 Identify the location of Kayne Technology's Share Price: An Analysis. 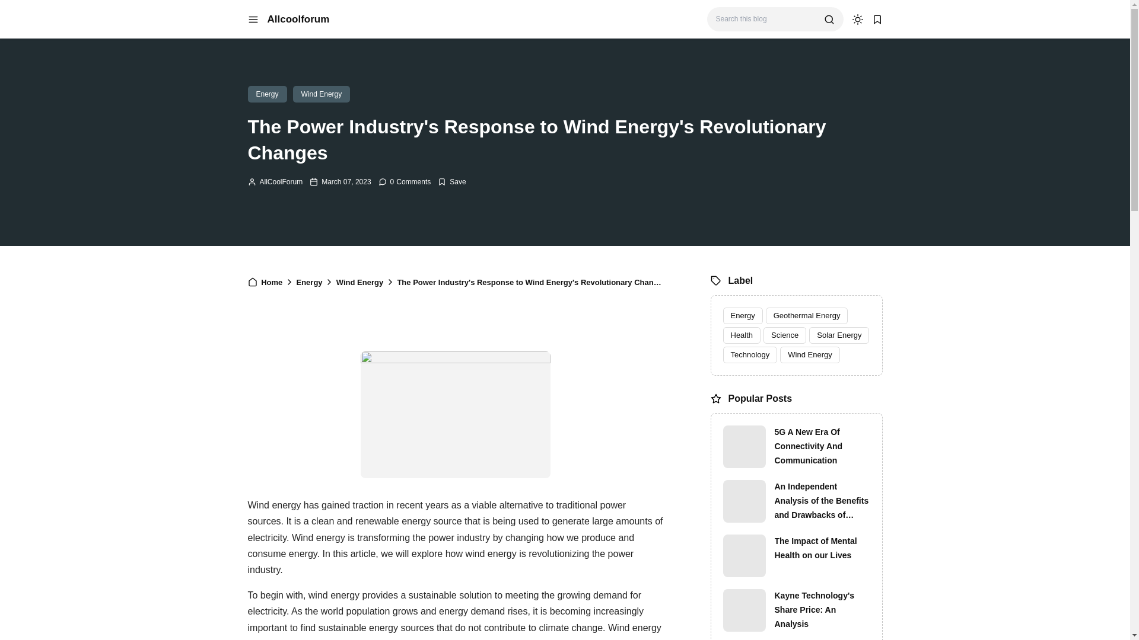
(744, 610).